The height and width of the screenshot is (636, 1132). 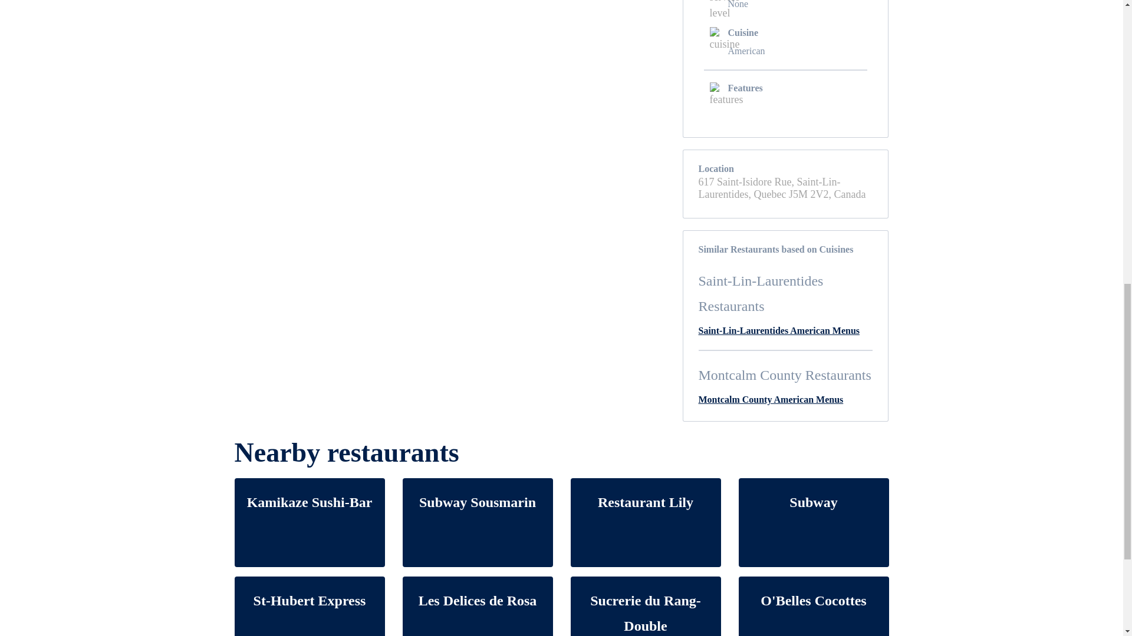 What do you see at coordinates (309, 523) in the screenshot?
I see `Kamikaze Sushi-Bar` at bounding box center [309, 523].